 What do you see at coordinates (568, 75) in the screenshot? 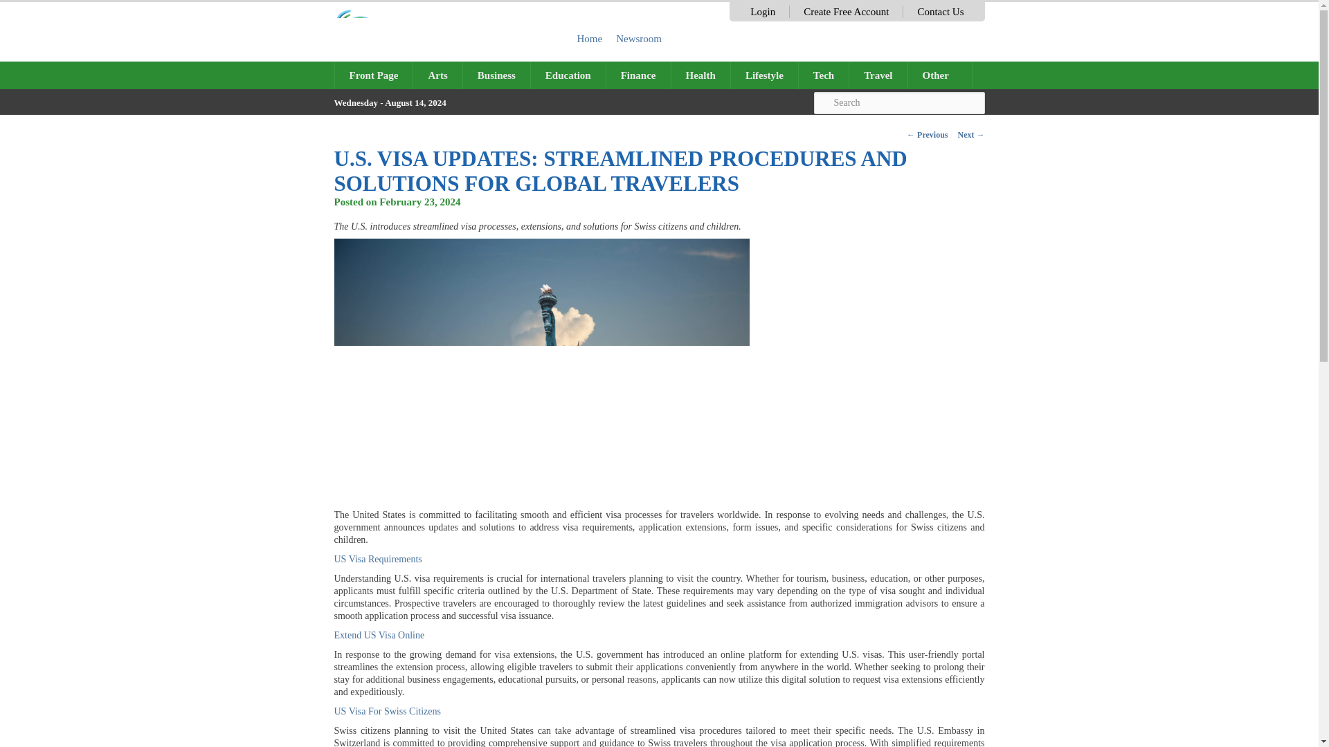
I see `Education` at bounding box center [568, 75].